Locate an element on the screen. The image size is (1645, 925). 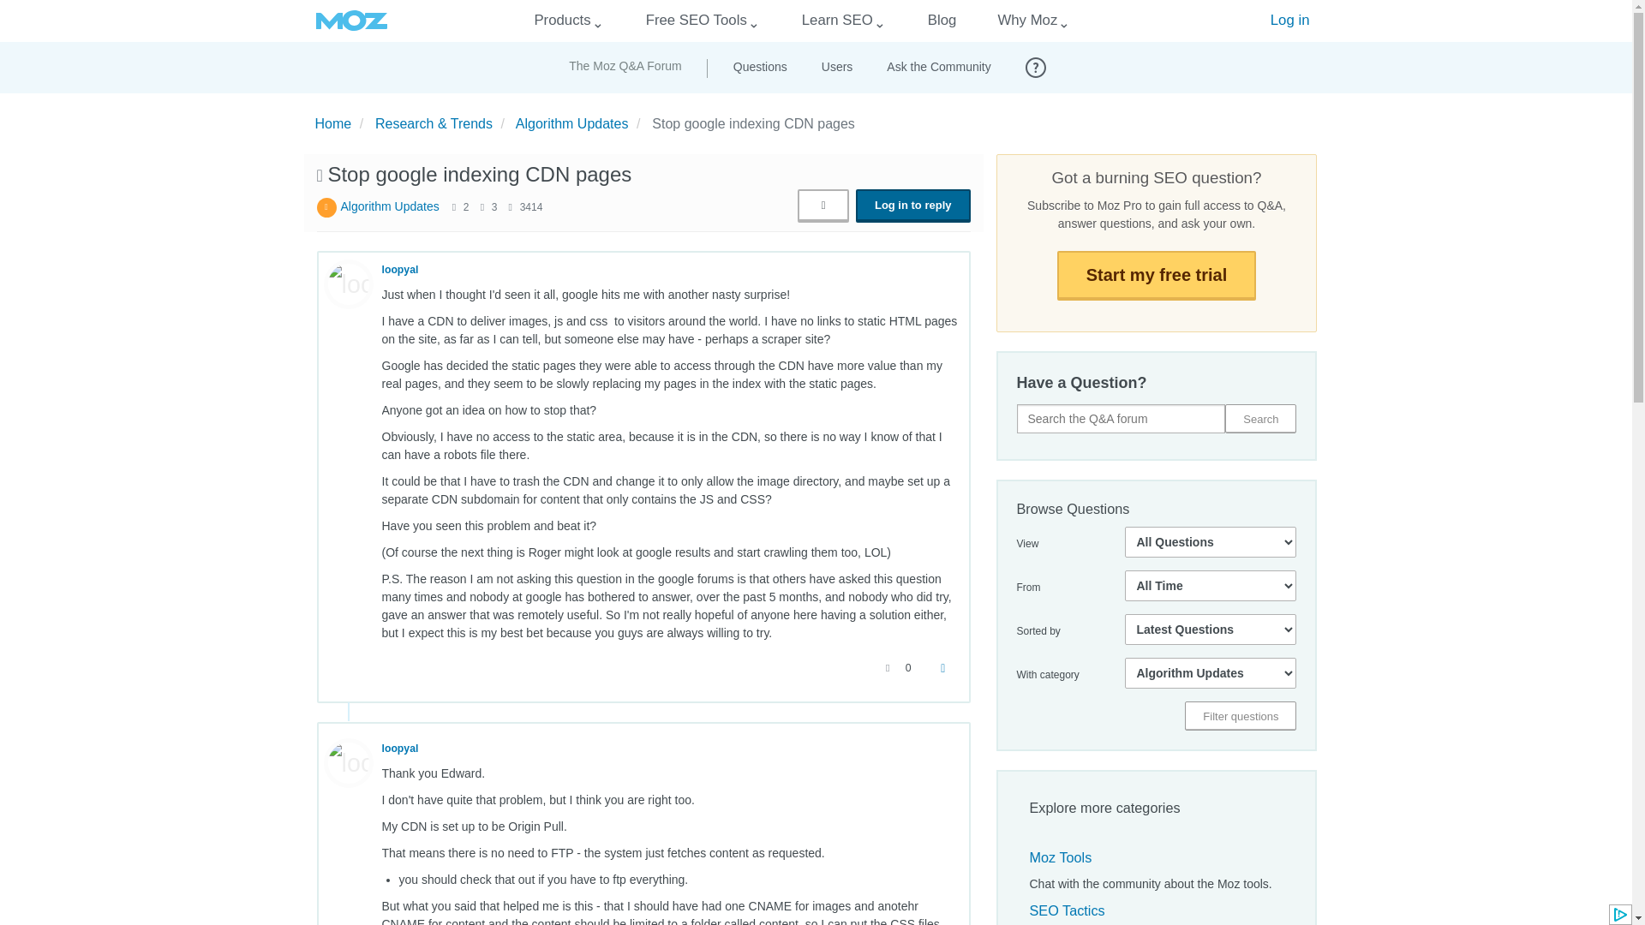
Search is located at coordinates (1260, 418).